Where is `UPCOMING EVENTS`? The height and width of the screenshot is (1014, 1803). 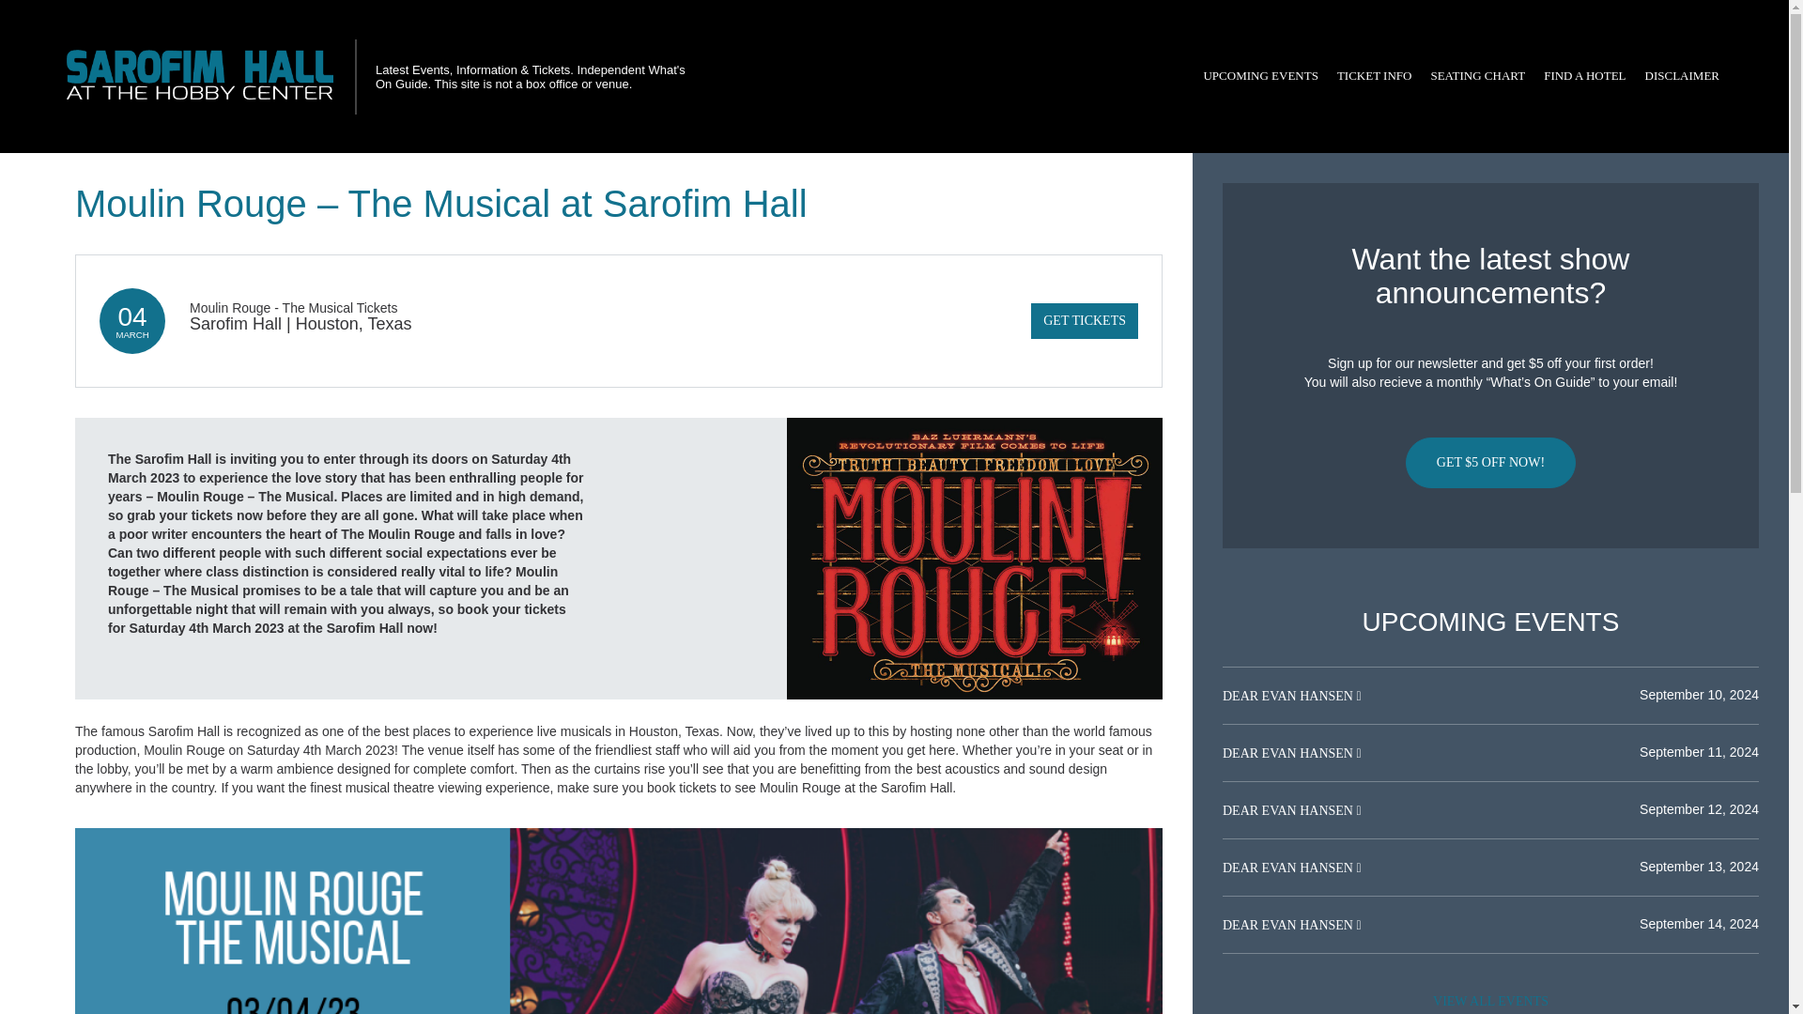 UPCOMING EVENTS is located at coordinates (1260, 76).